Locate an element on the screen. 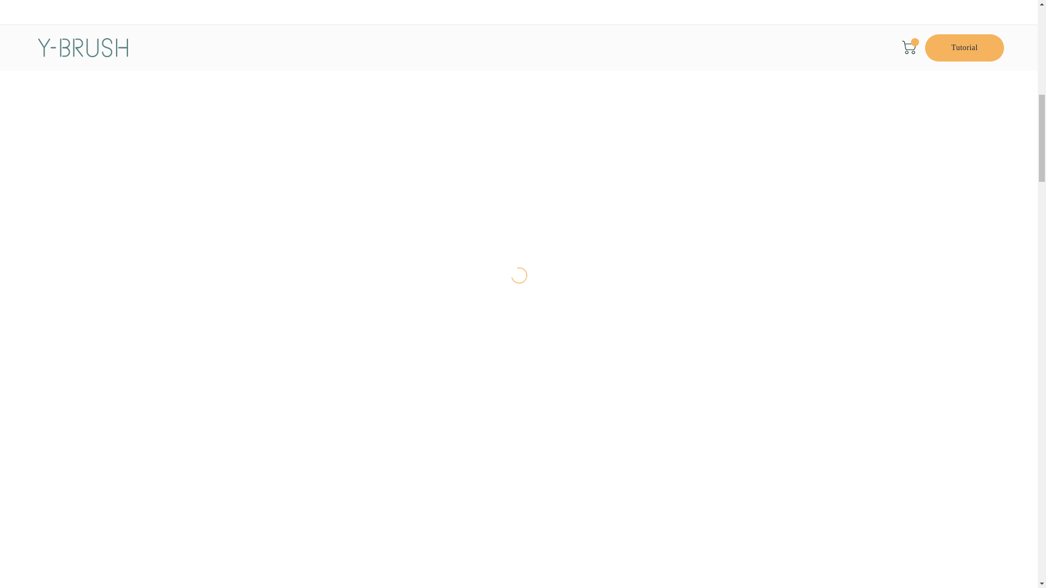 The image size is (1046, 588). to have your teeth a little whiter is located at coordinates (519, 353).